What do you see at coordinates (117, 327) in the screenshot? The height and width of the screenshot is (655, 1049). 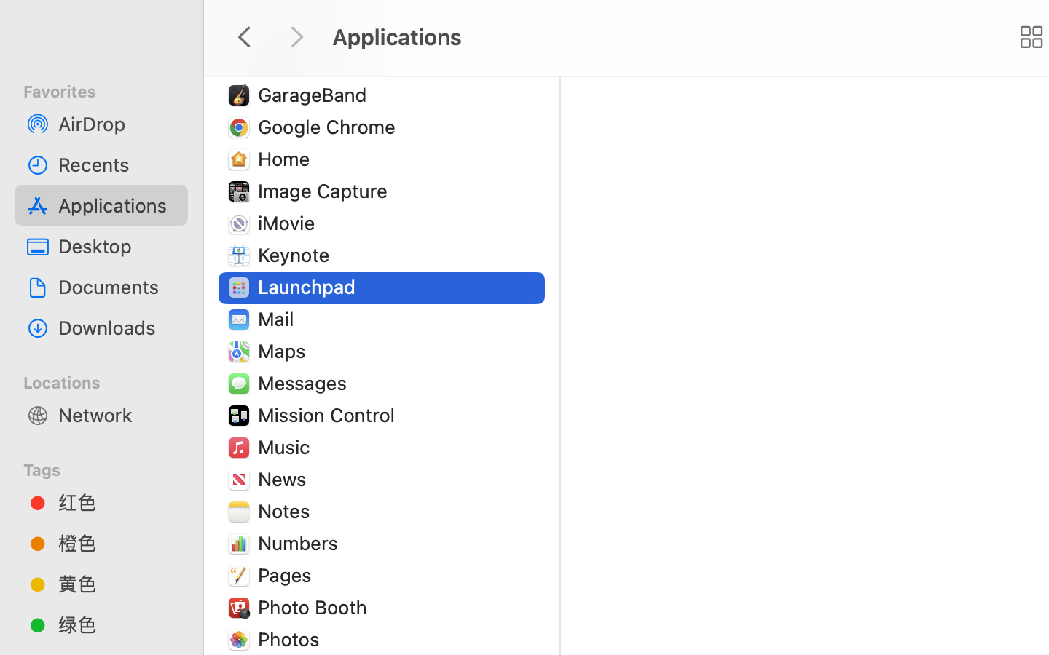 I see `Downloads` at bounding box center [117, 327].